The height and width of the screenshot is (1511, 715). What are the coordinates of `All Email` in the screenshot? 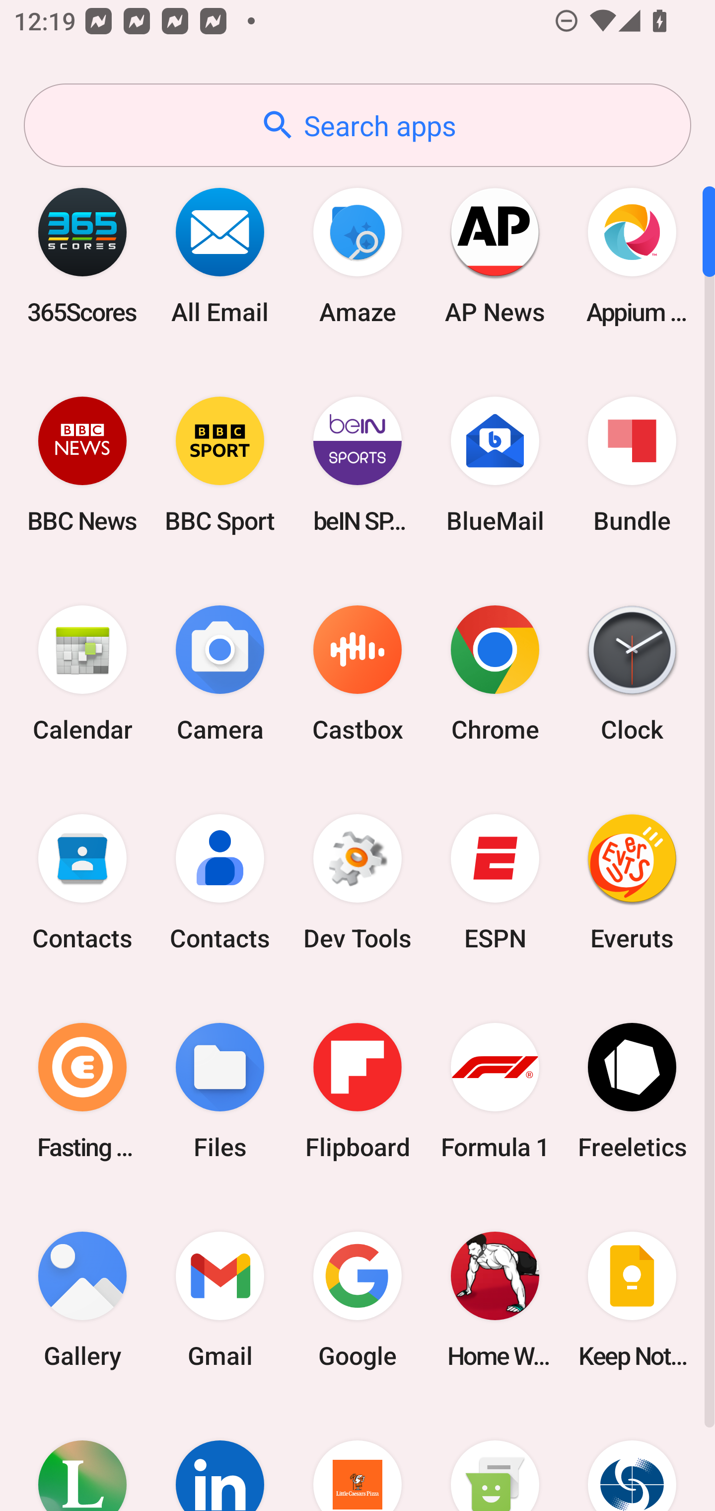 It's located at (220, 255).